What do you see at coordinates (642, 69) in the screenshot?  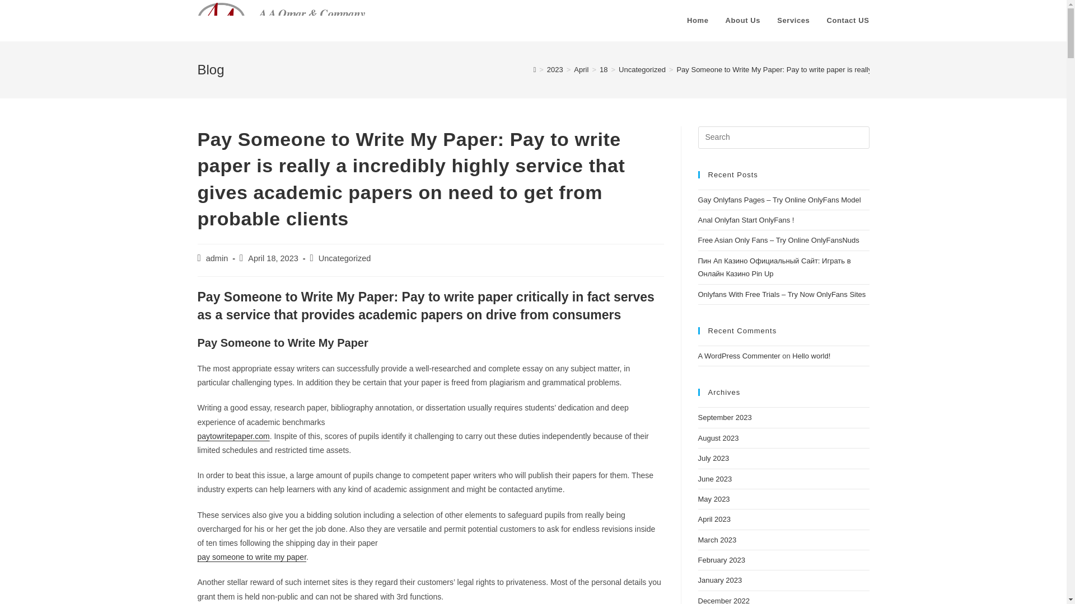 I see `Uncategorized` at bounding box center [642, 69].